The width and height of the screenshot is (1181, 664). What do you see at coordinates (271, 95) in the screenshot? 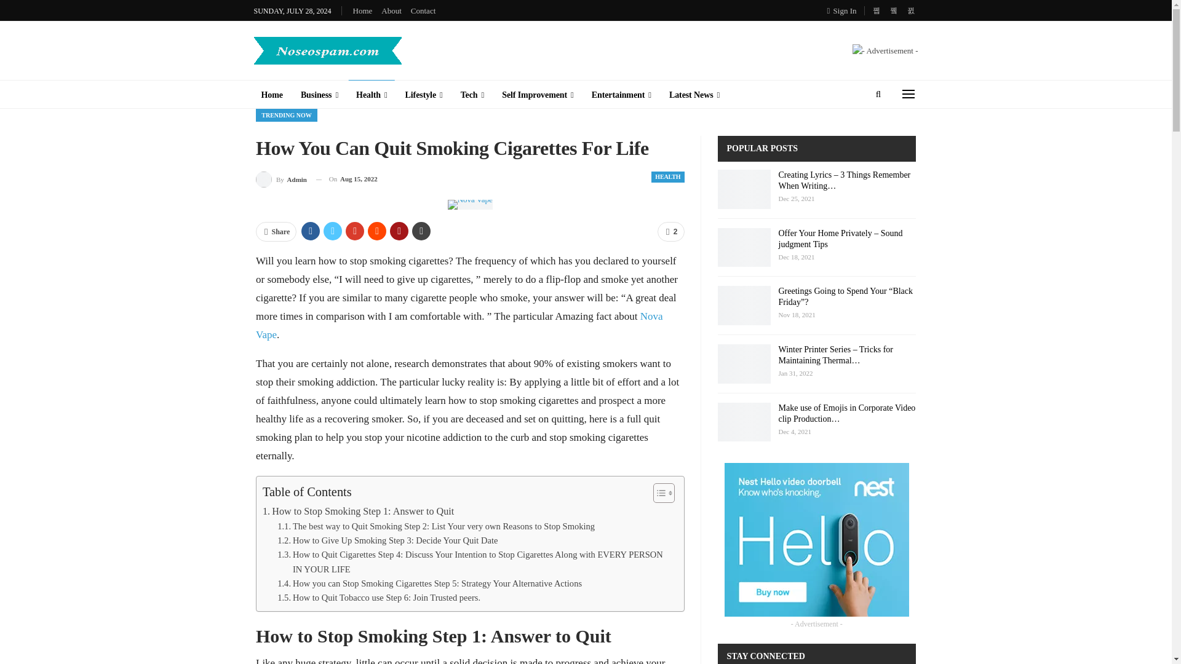
I see `Home` at bounding box center [271, 95].